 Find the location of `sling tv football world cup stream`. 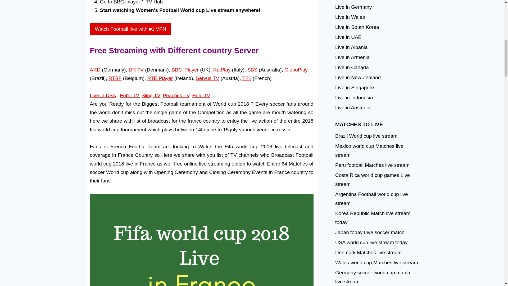

sling tv football world cup stream is located at coordinates (151, 95).